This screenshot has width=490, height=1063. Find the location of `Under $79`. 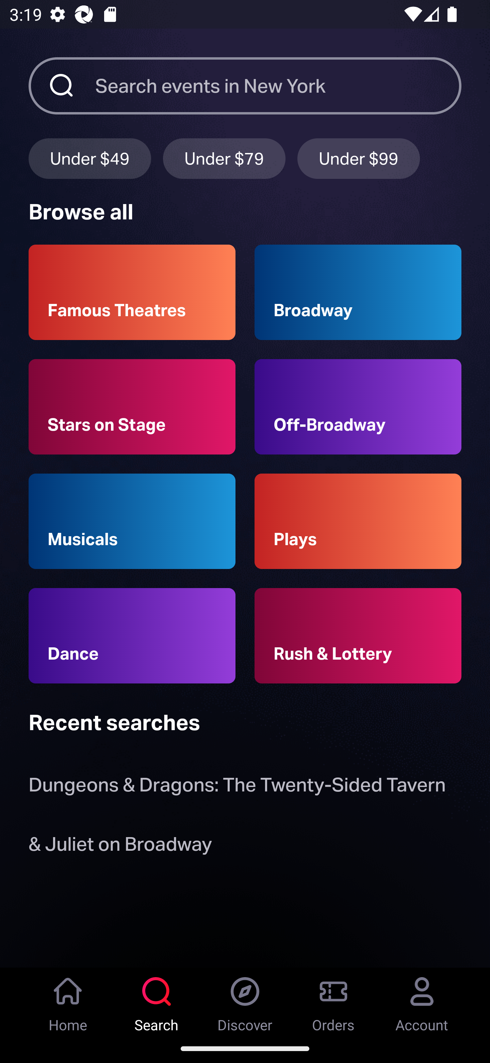

Under $79 is located at coordinates (224, 158).